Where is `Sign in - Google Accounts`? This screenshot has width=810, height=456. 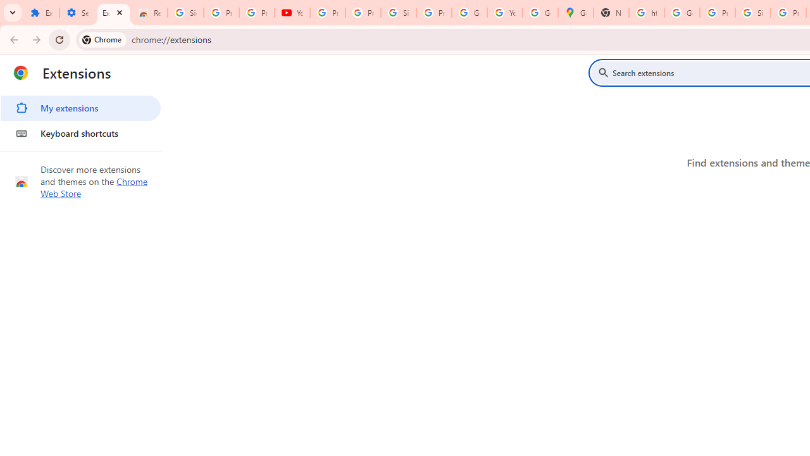
Sign in - Google Accounts is located at coordinates (186, 13).